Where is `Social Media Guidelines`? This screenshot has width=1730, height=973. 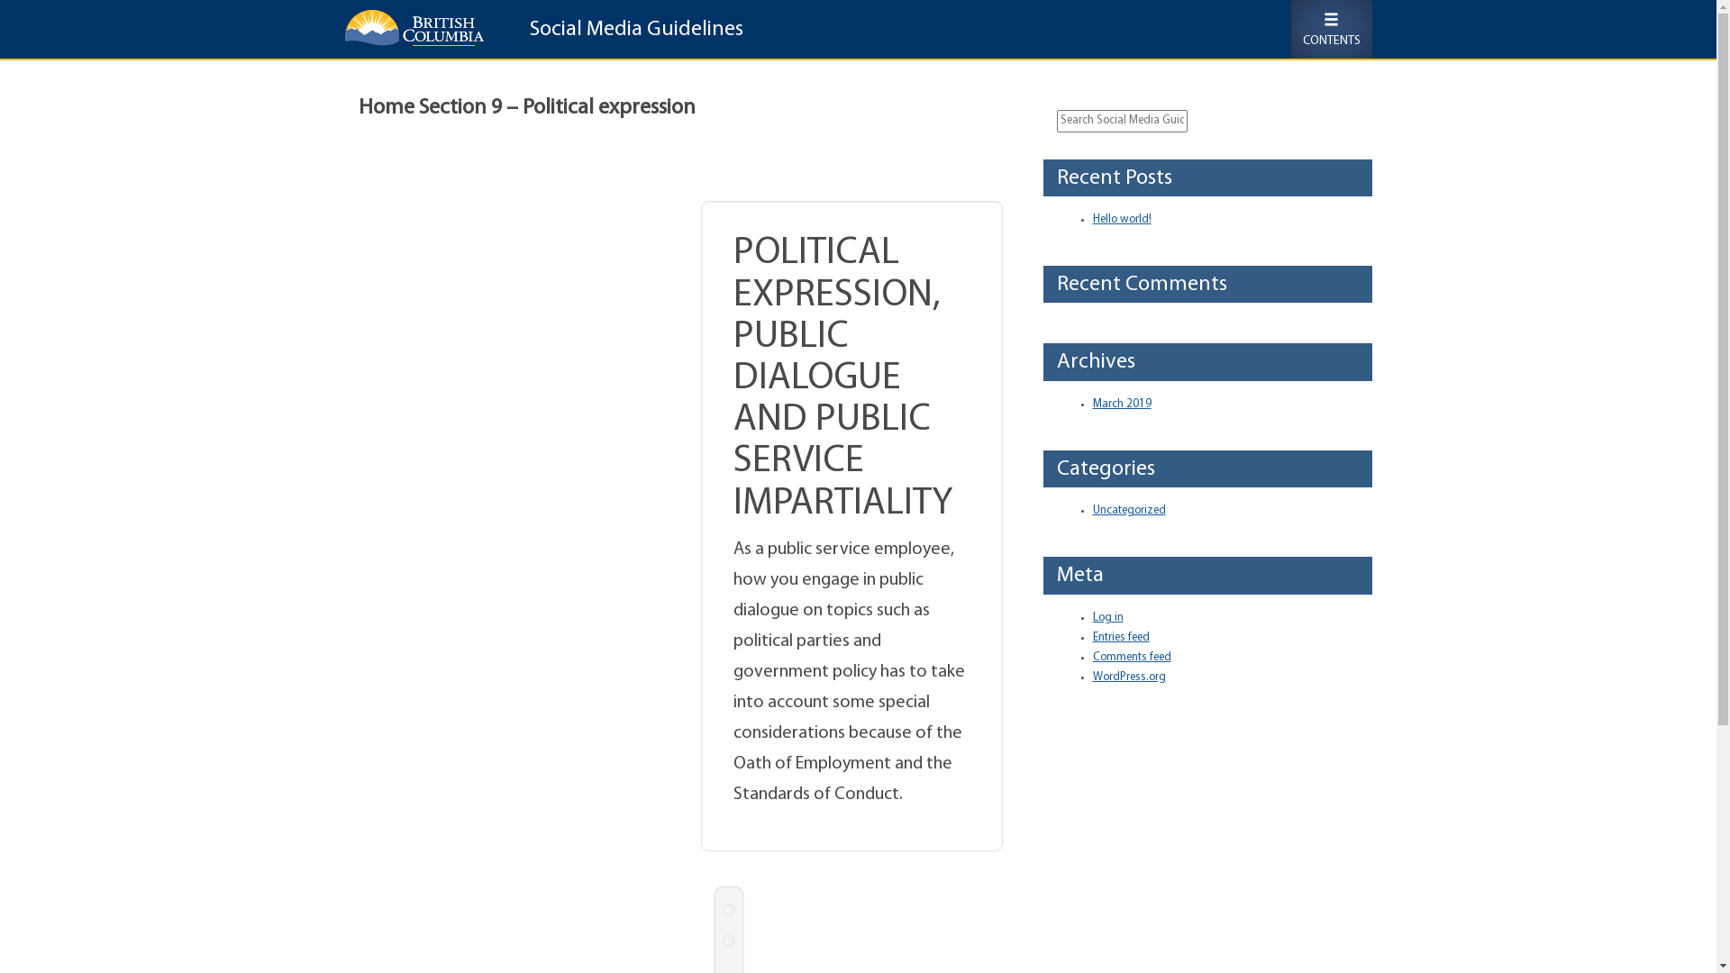 Social Media Guidelines is located at coordinates (629, 32).